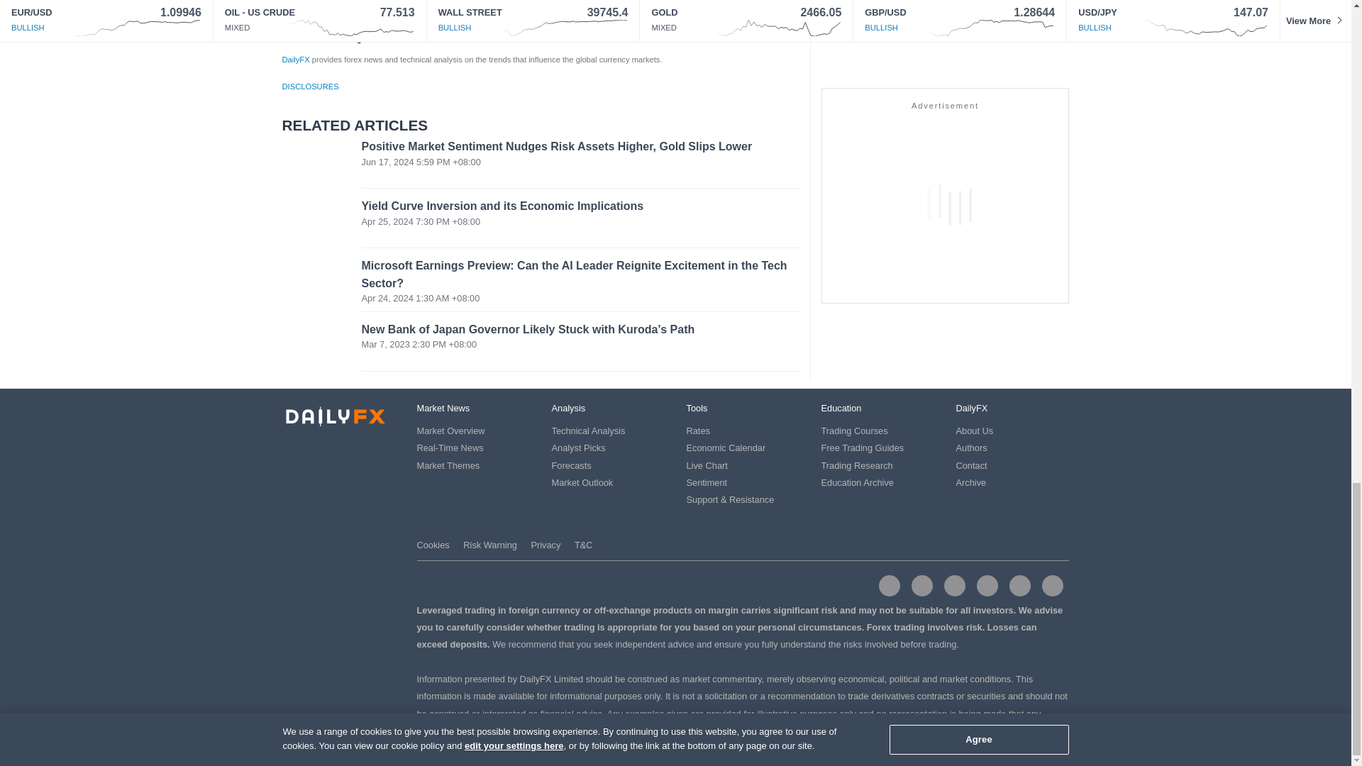 The width and height of the screenshot is (1362, 766). What do you see at coordinates (698, 431) in the screenshot?
I see `Rates` at bounding box center [698, 431].